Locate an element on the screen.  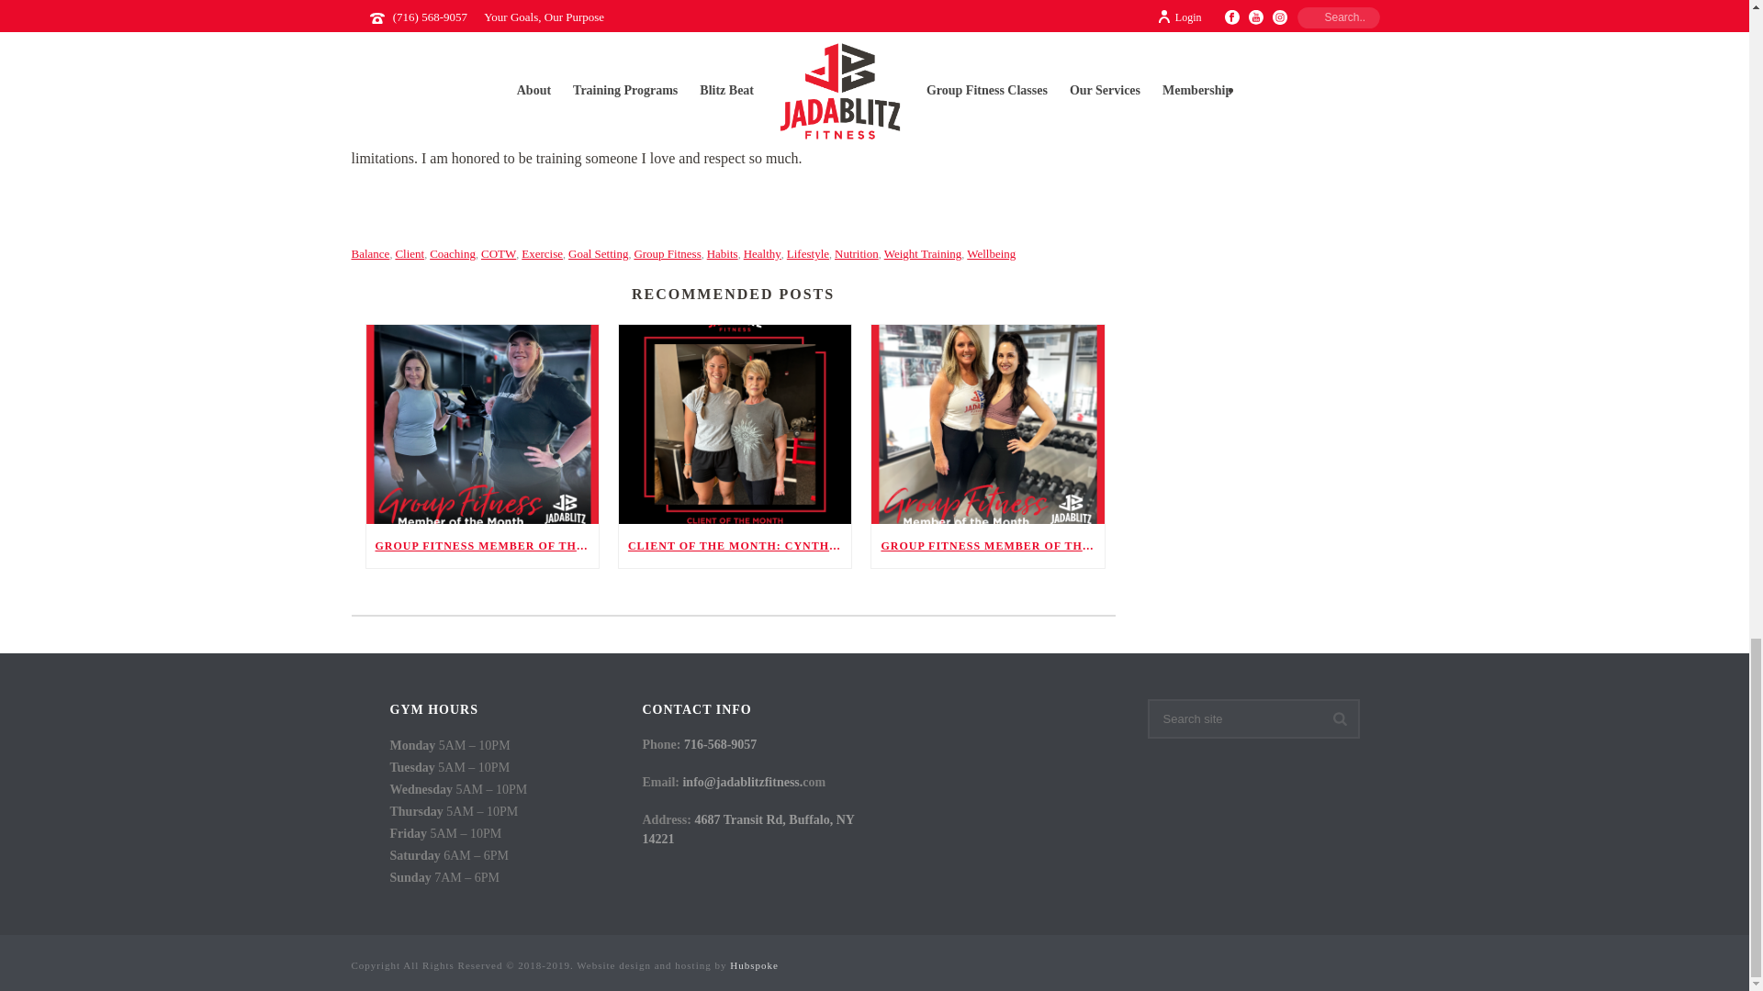
Client of The Month: Cynthia! is located at coordinates (735, 424).